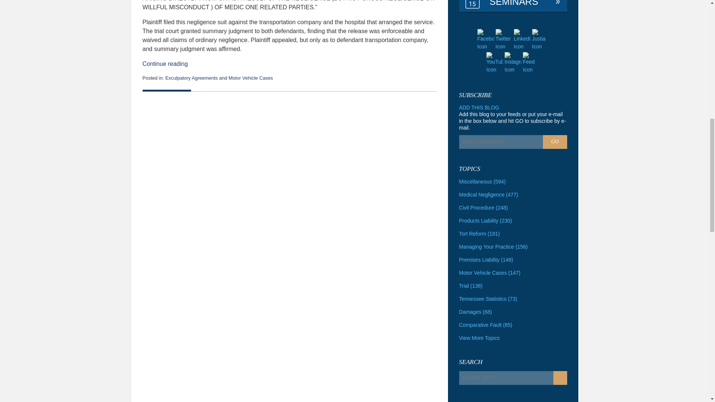 The height and width of the screenshot is (402, 715). Describe the element at coordinates (513, 6) in the screenshot. I see `SEMINARS` at that location.